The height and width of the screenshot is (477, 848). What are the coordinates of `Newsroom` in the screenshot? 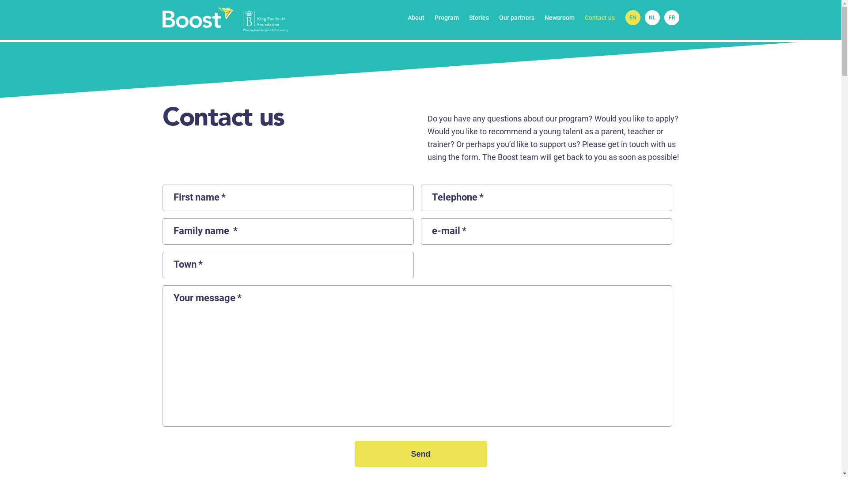 It's located at (559, 18).